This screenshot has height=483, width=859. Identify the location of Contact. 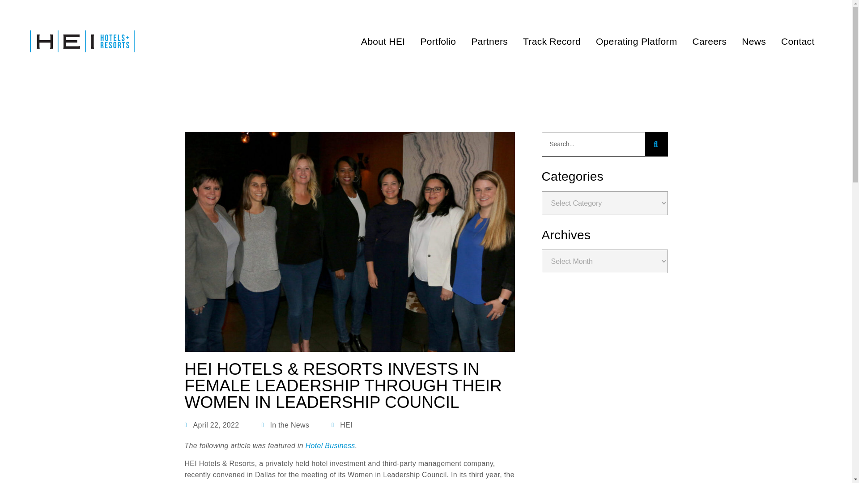
(798, 41).